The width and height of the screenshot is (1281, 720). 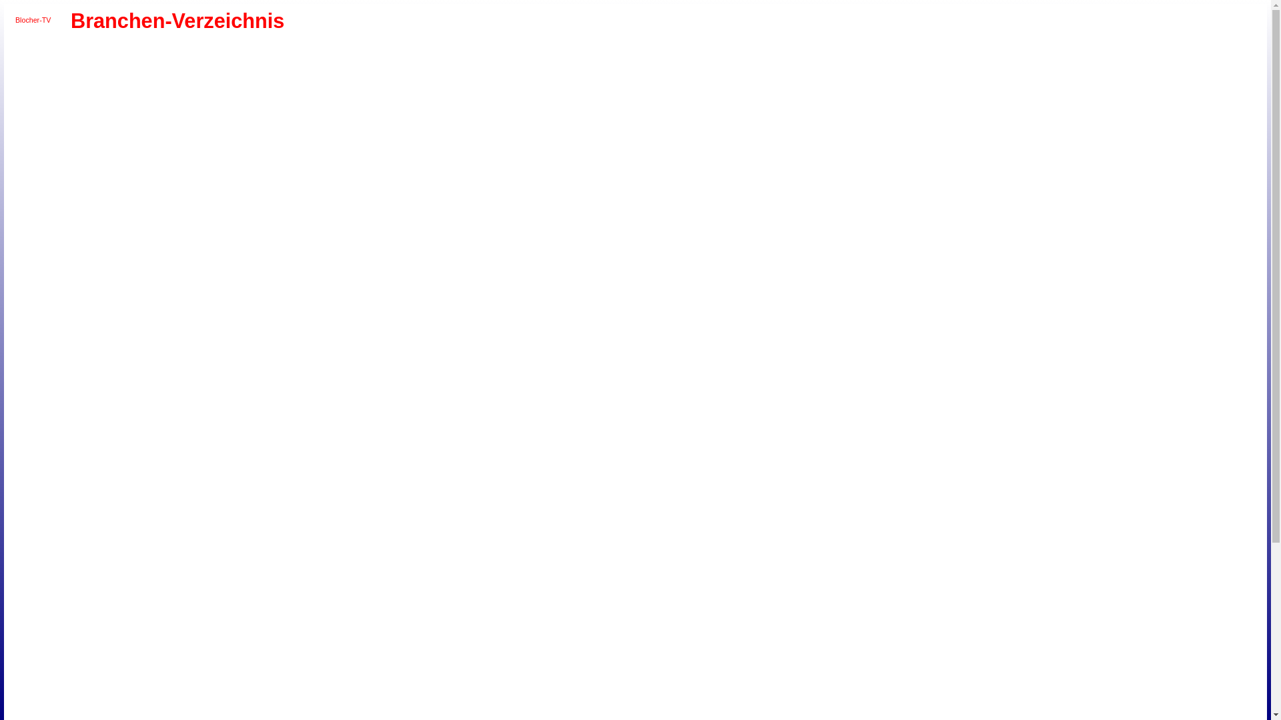 What do you see at coordinates (93, 207) in the screenshot?
I see `Restaurant Oelpintli  Bern Restaurant ` at bounding box center [93, 207].